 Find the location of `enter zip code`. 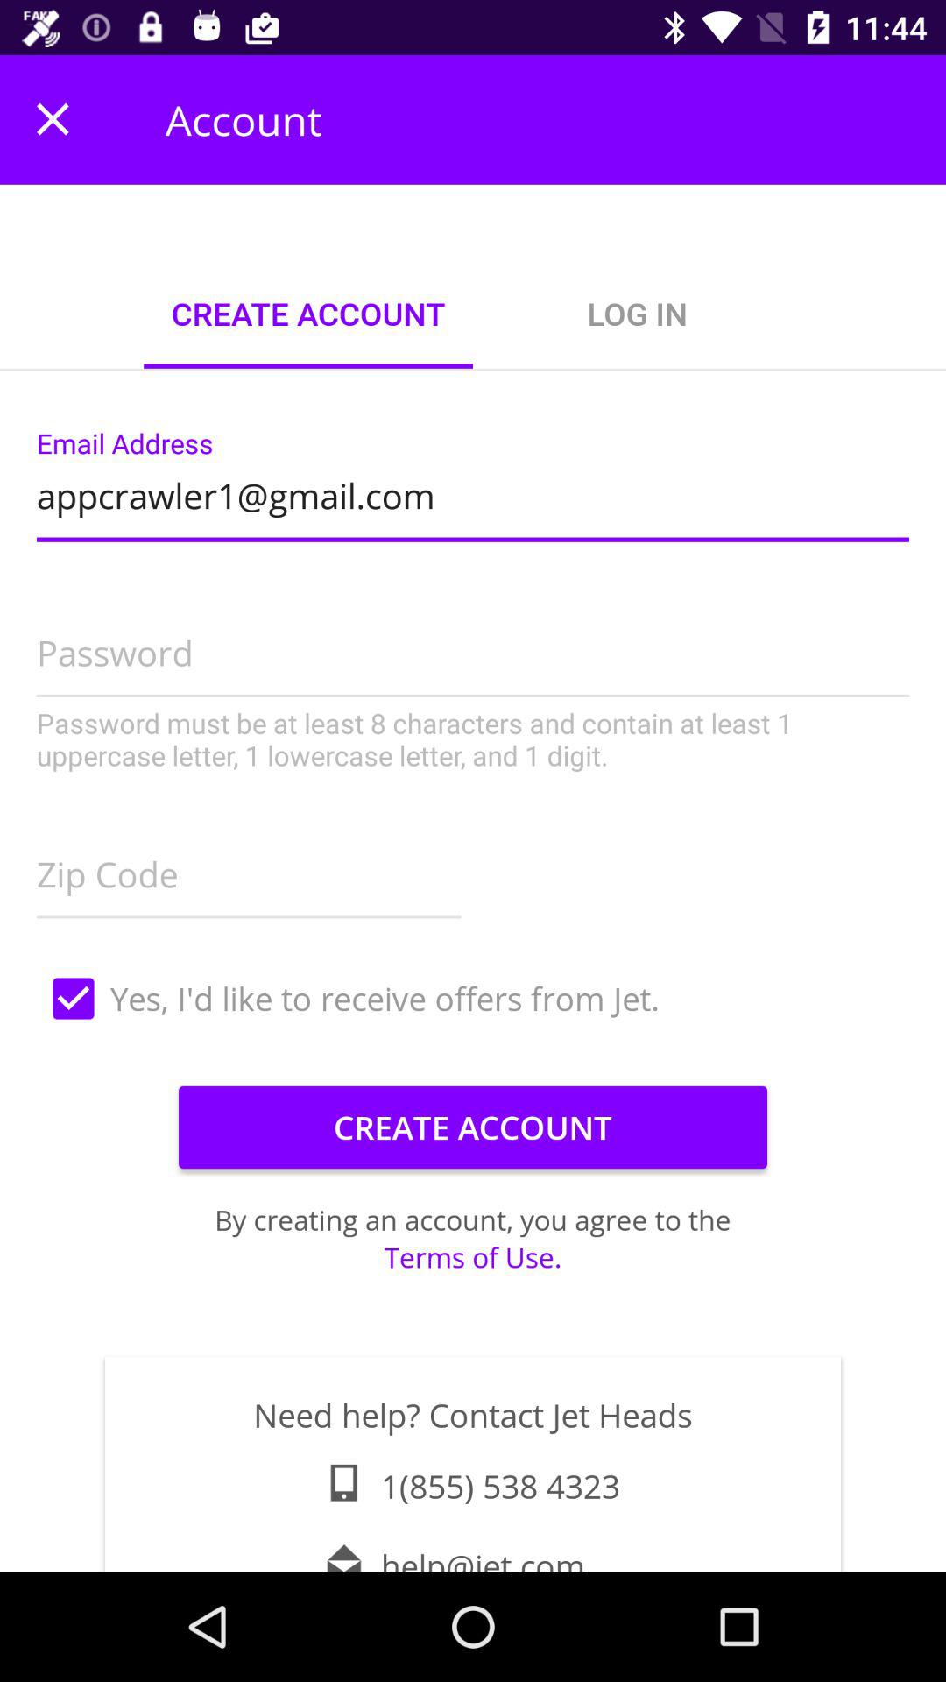

enter zip code is located at coordinates (249, 869).